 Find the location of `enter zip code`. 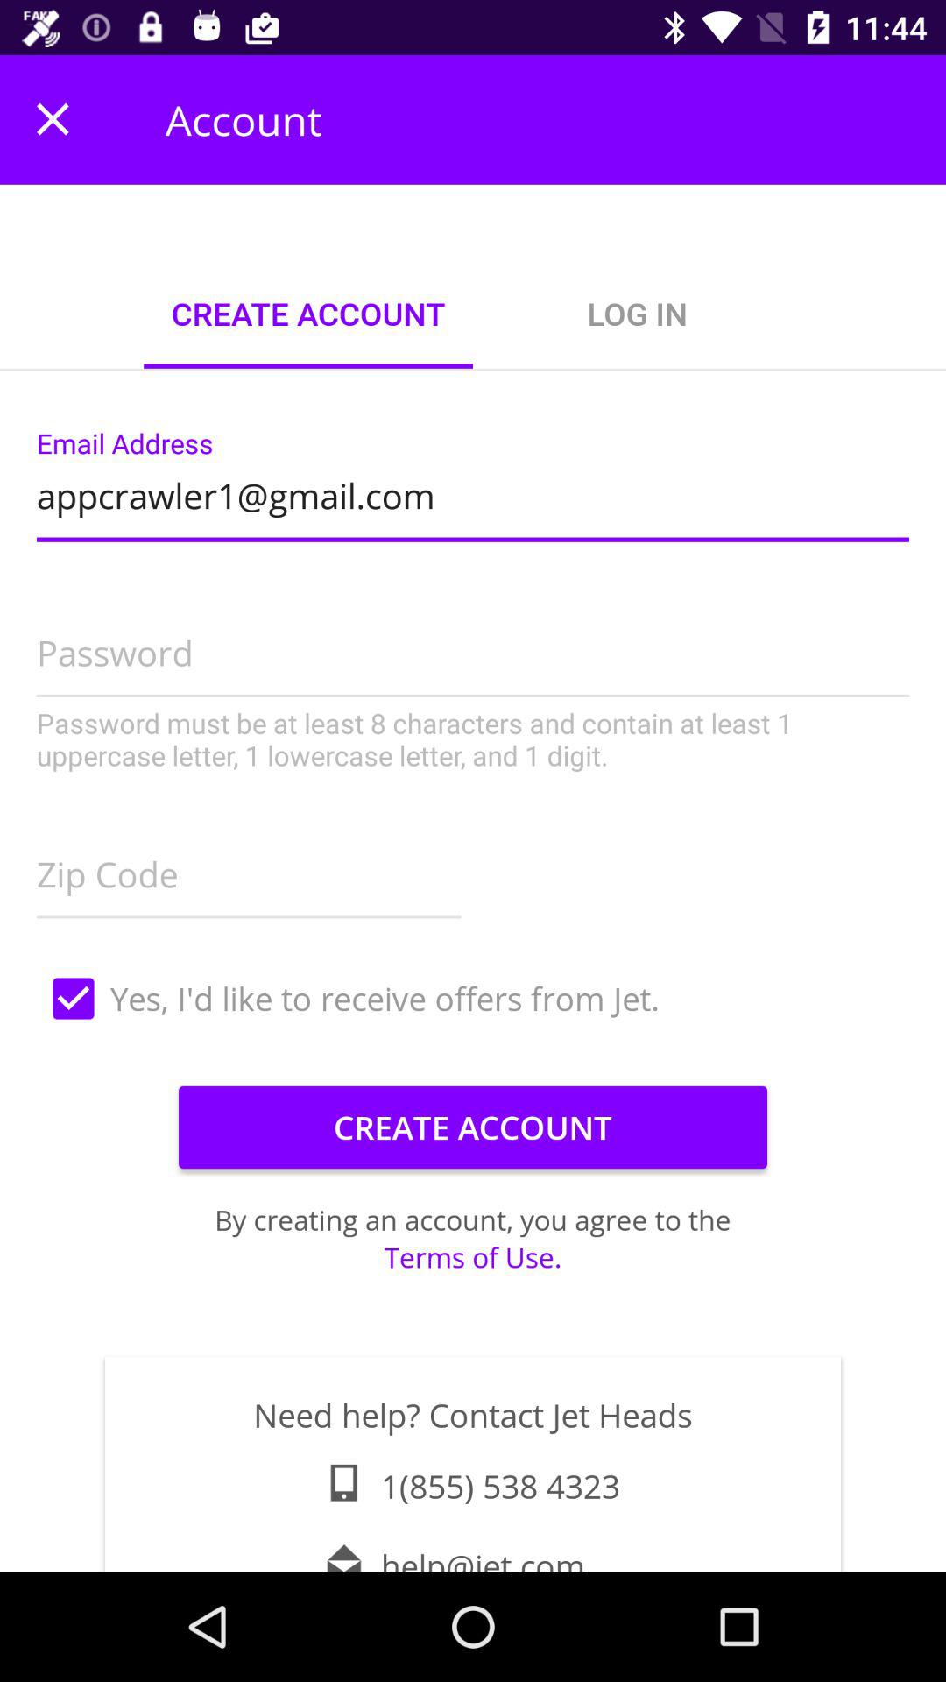

enter zip code is located at coordinates (249, 869).